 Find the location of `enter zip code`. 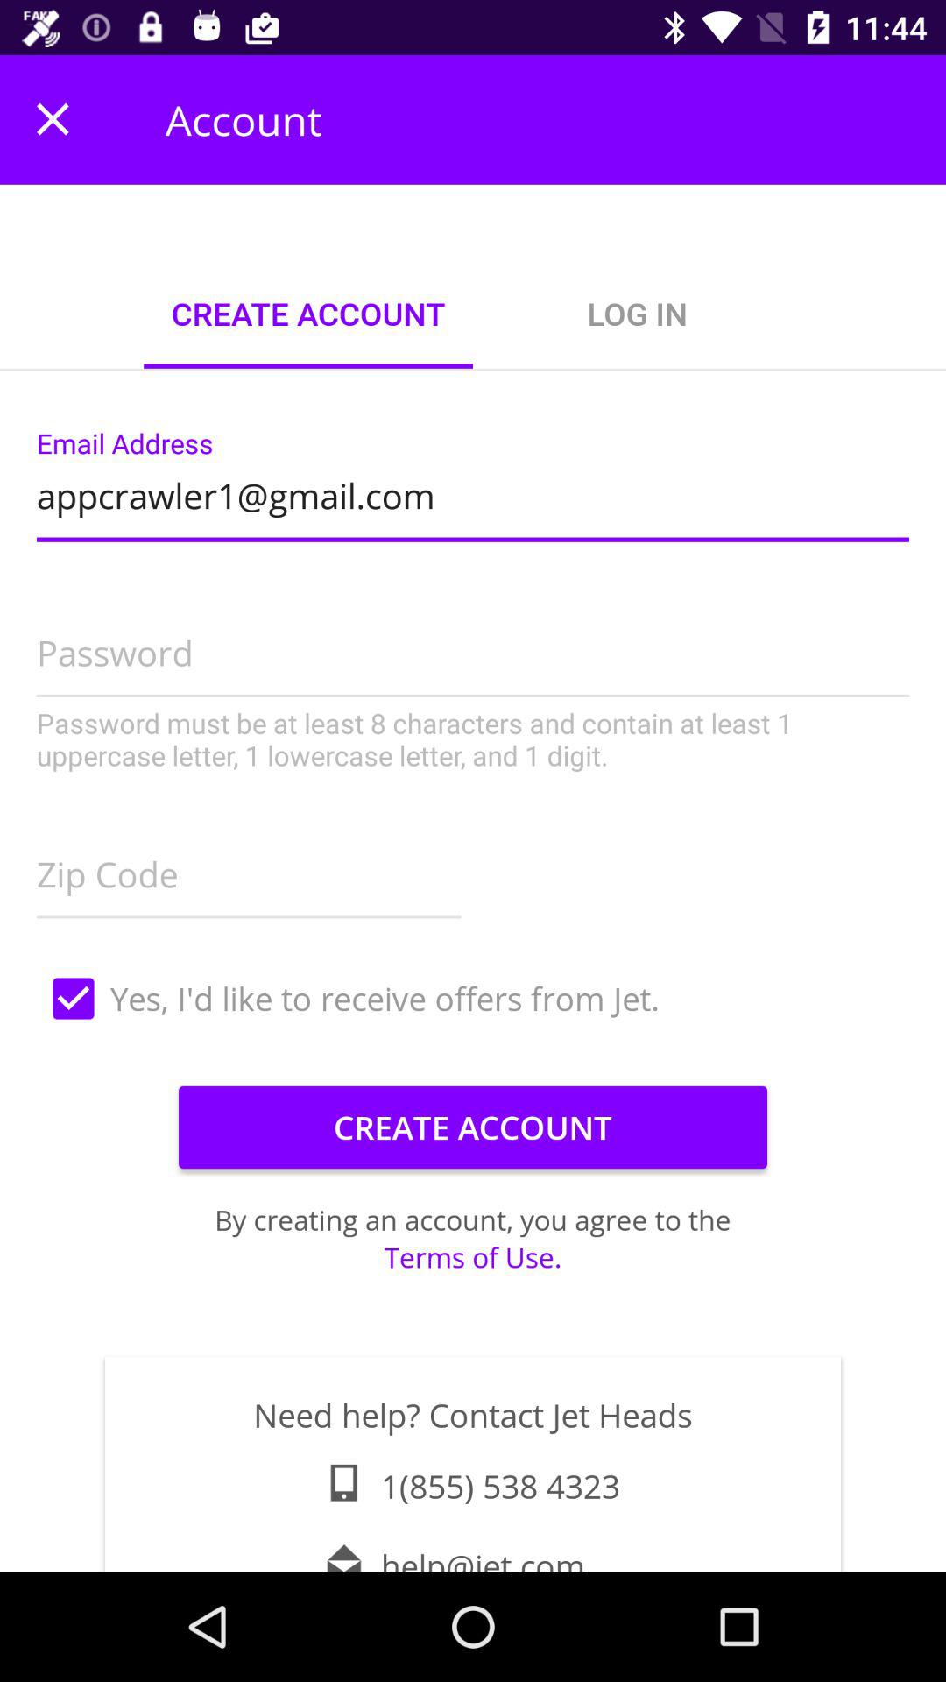

enter zip code is located at coordinates (249, 869).